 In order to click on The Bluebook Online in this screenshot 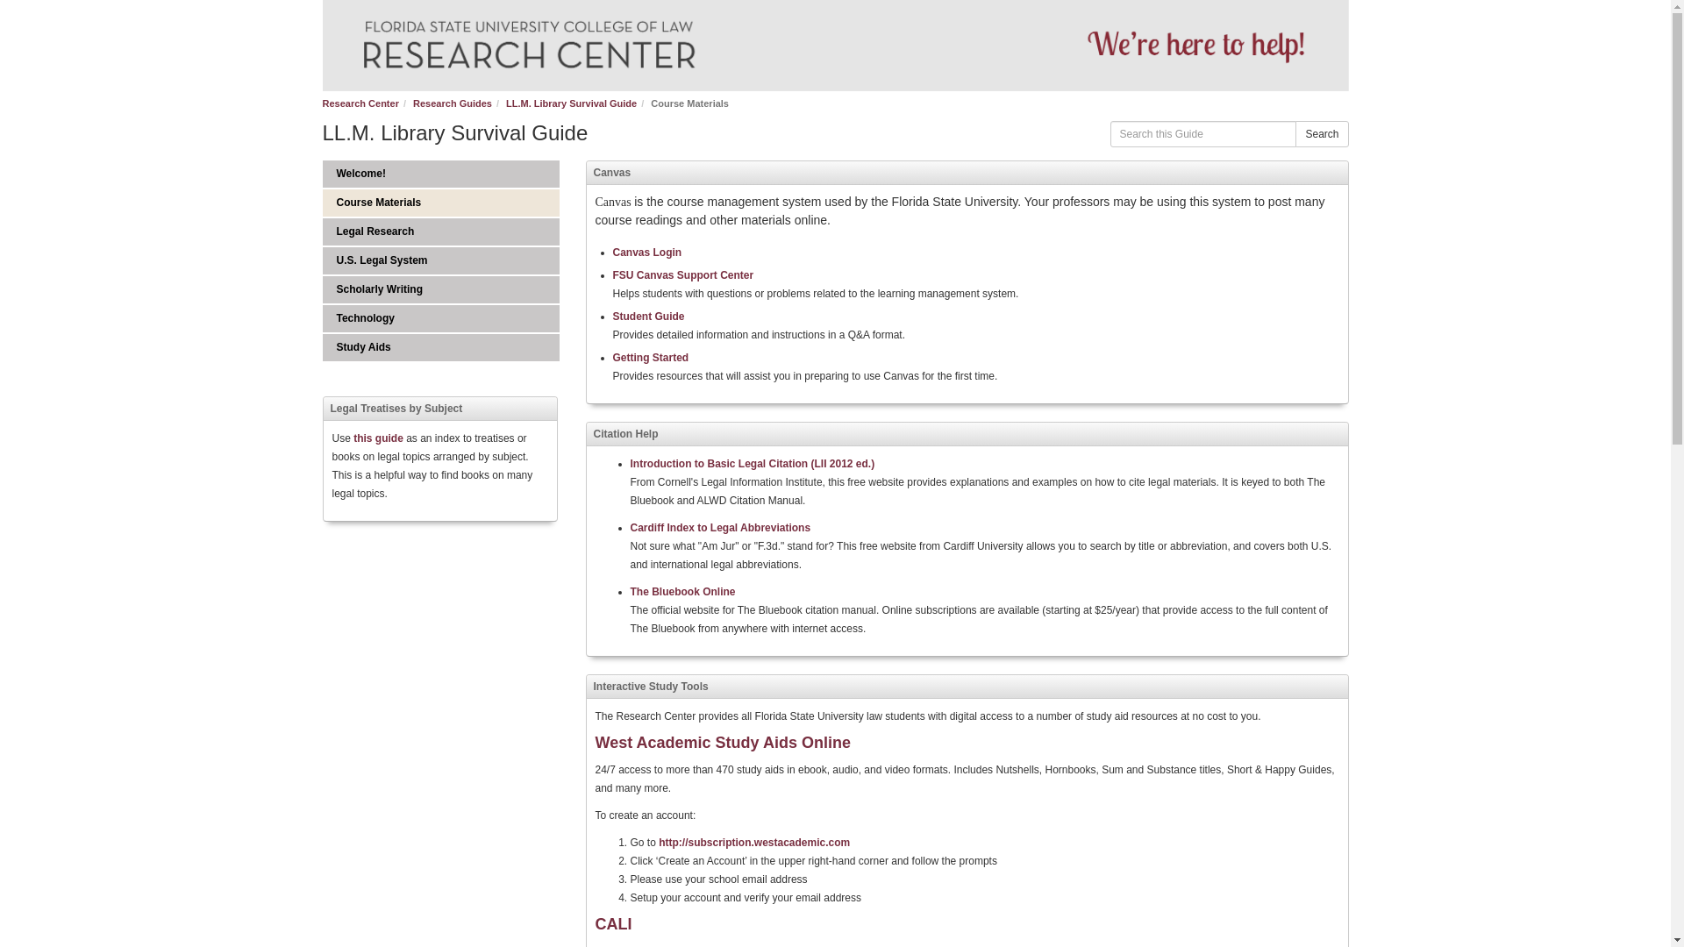, I will do `click(440, 231)`.